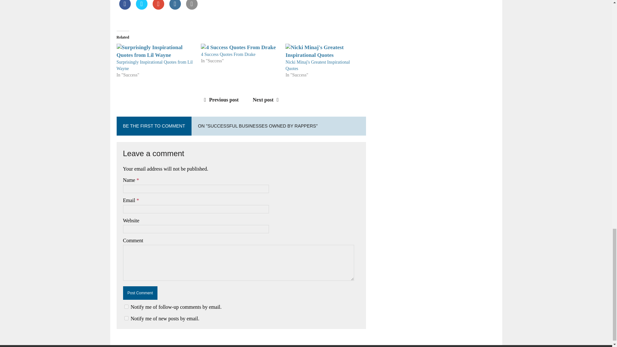  What do you see at coordinates (228, 55) in the screenshot?
I see `4 Success Quotes From Drake` at bounding box center [228, 55].